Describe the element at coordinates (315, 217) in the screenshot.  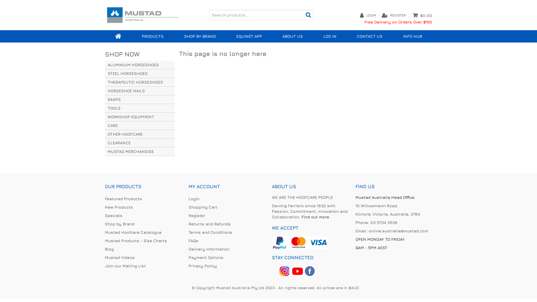
I see `Find out more` at that location.